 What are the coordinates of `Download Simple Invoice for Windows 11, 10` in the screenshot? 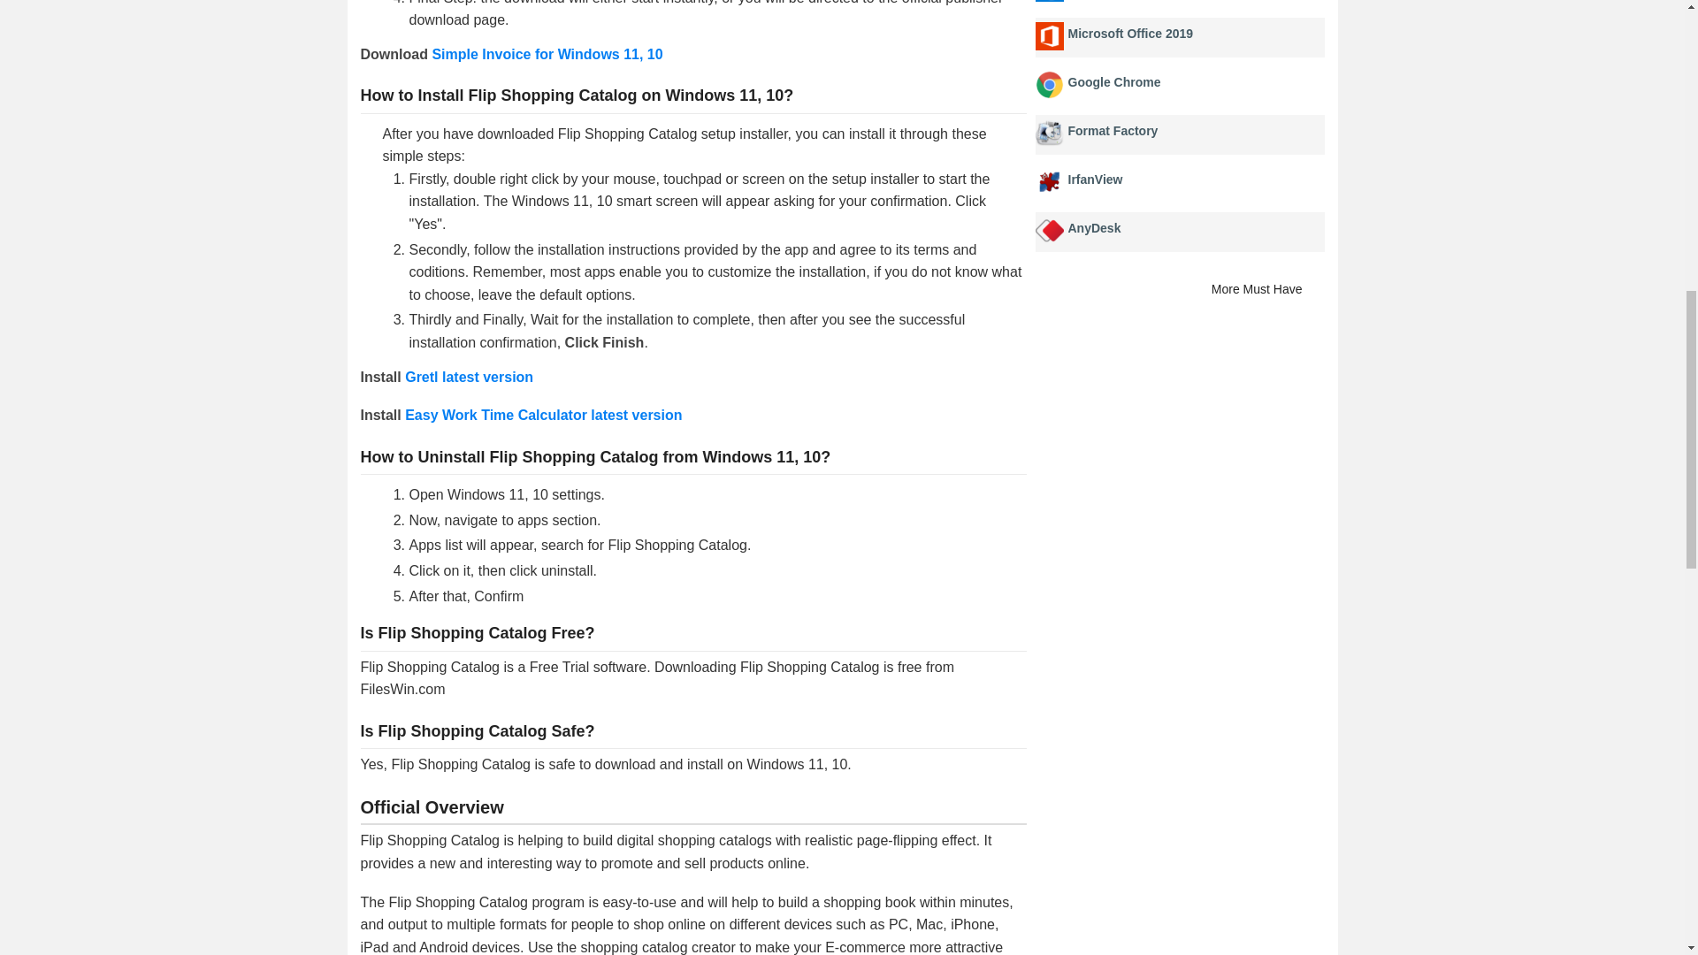 It's located at (547, 54).